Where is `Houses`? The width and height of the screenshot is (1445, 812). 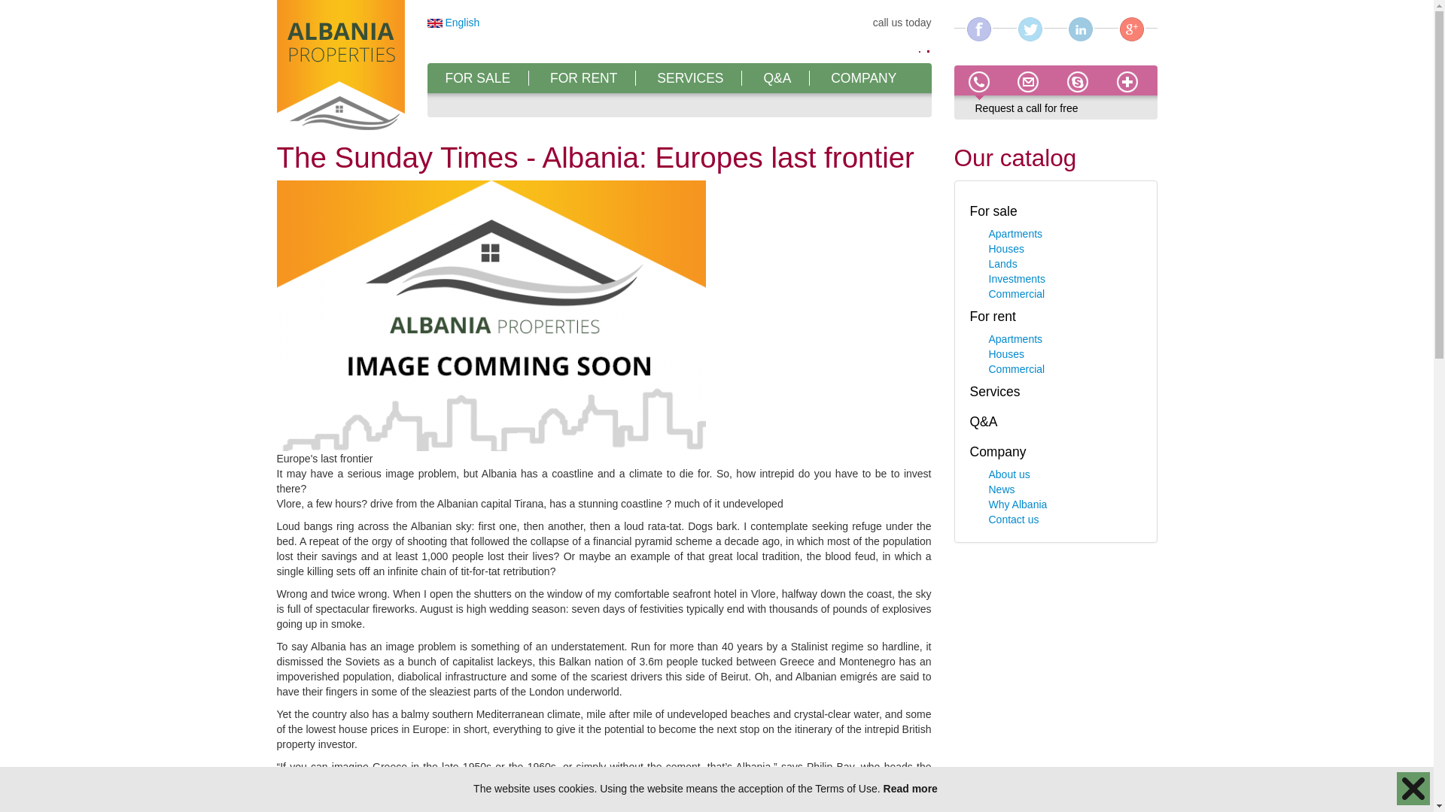 Houses is located at coordinates (1006, 248).